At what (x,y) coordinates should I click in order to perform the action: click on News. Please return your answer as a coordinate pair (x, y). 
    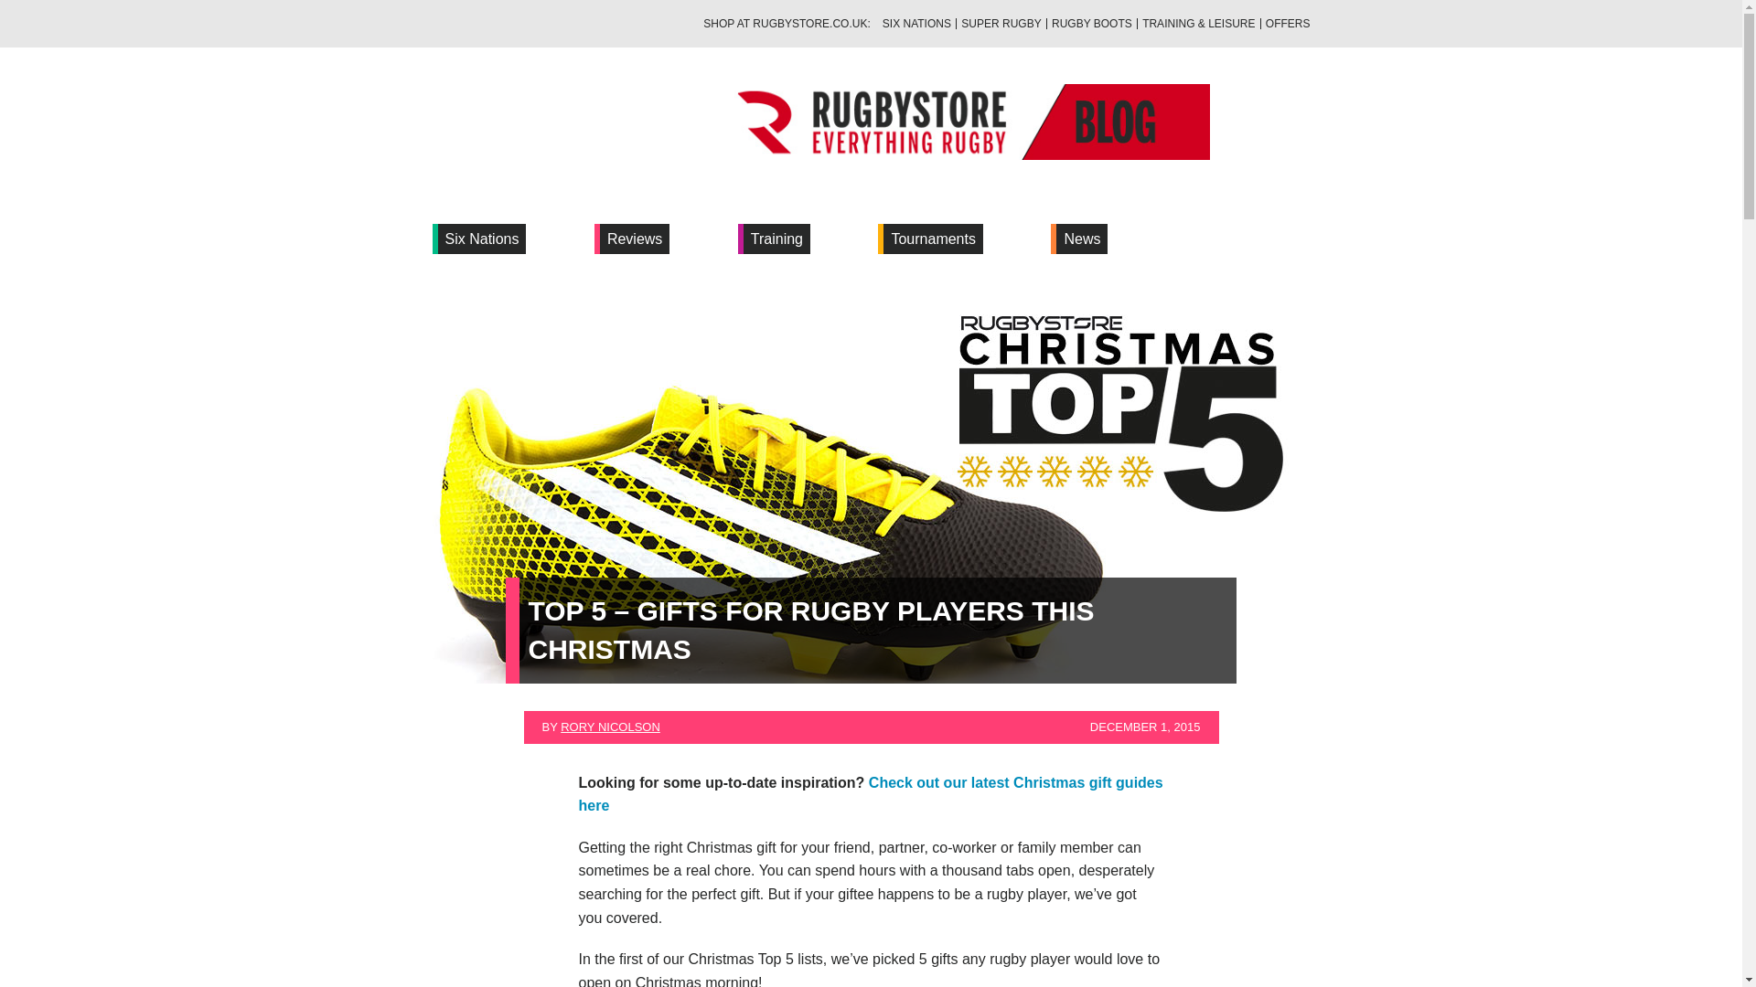
    Looking at the image, I should click on (1082, 239).